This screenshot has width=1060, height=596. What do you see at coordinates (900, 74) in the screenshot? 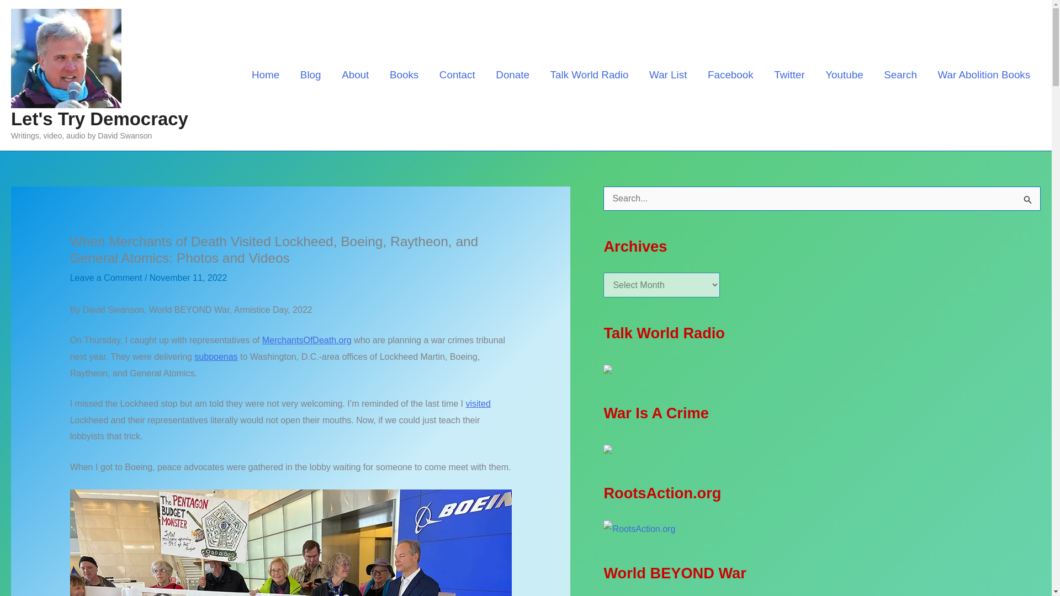
I see `Search` at bounding box center [900, 74].